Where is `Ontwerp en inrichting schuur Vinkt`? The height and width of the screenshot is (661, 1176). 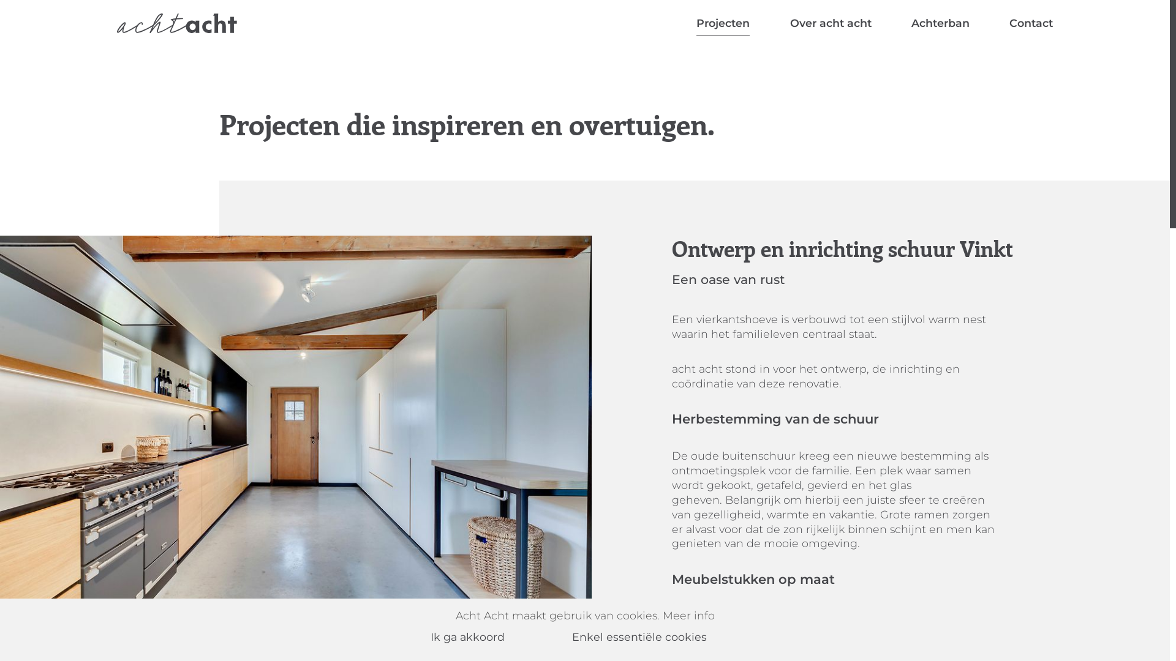 Ontwerp en inrichting schuur Vinkt is located at coordinates (296, 432).